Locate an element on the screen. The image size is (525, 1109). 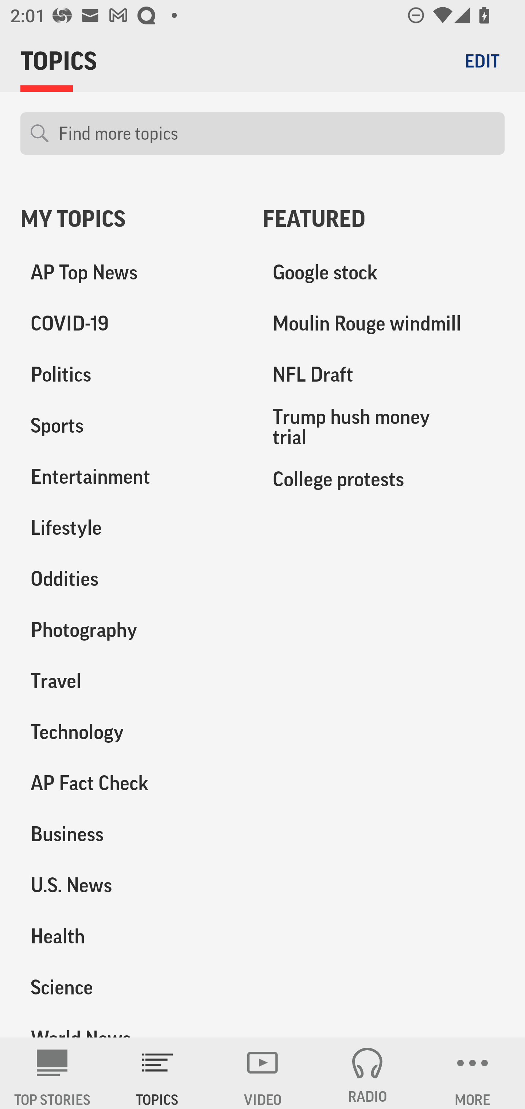
Lifestyle is located at coordinates (131, 528).